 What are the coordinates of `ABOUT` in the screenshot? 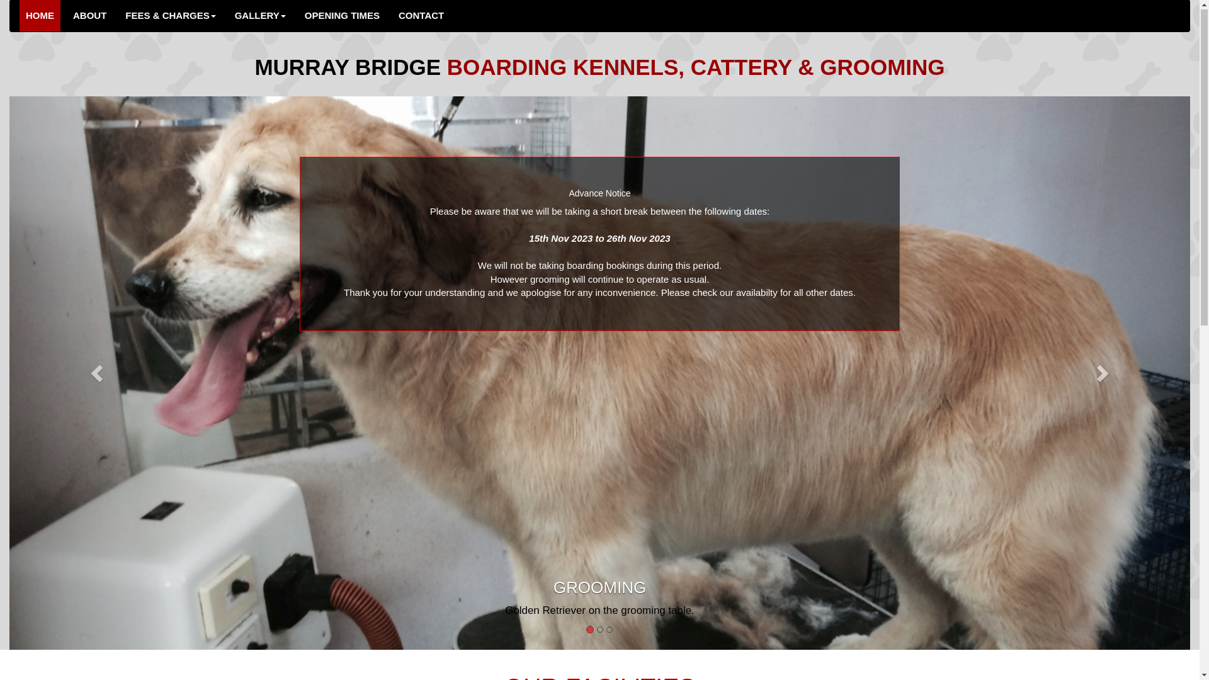 It's located at (89, 16).